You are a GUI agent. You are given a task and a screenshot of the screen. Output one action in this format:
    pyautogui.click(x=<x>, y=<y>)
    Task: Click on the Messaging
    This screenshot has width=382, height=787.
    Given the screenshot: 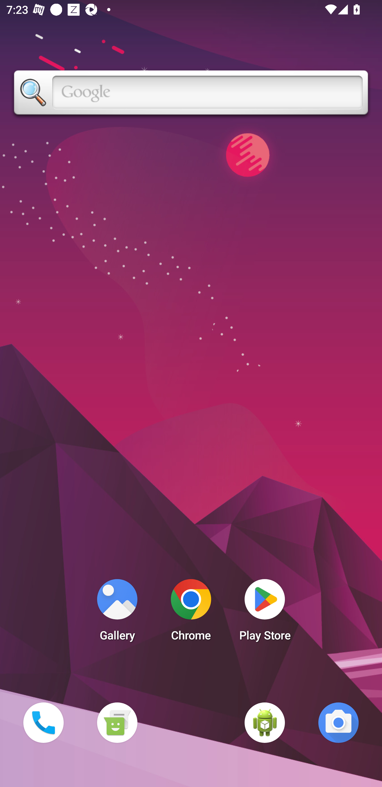 What is the action you would take?
    pyautogui.click(x=117, y=722)
    